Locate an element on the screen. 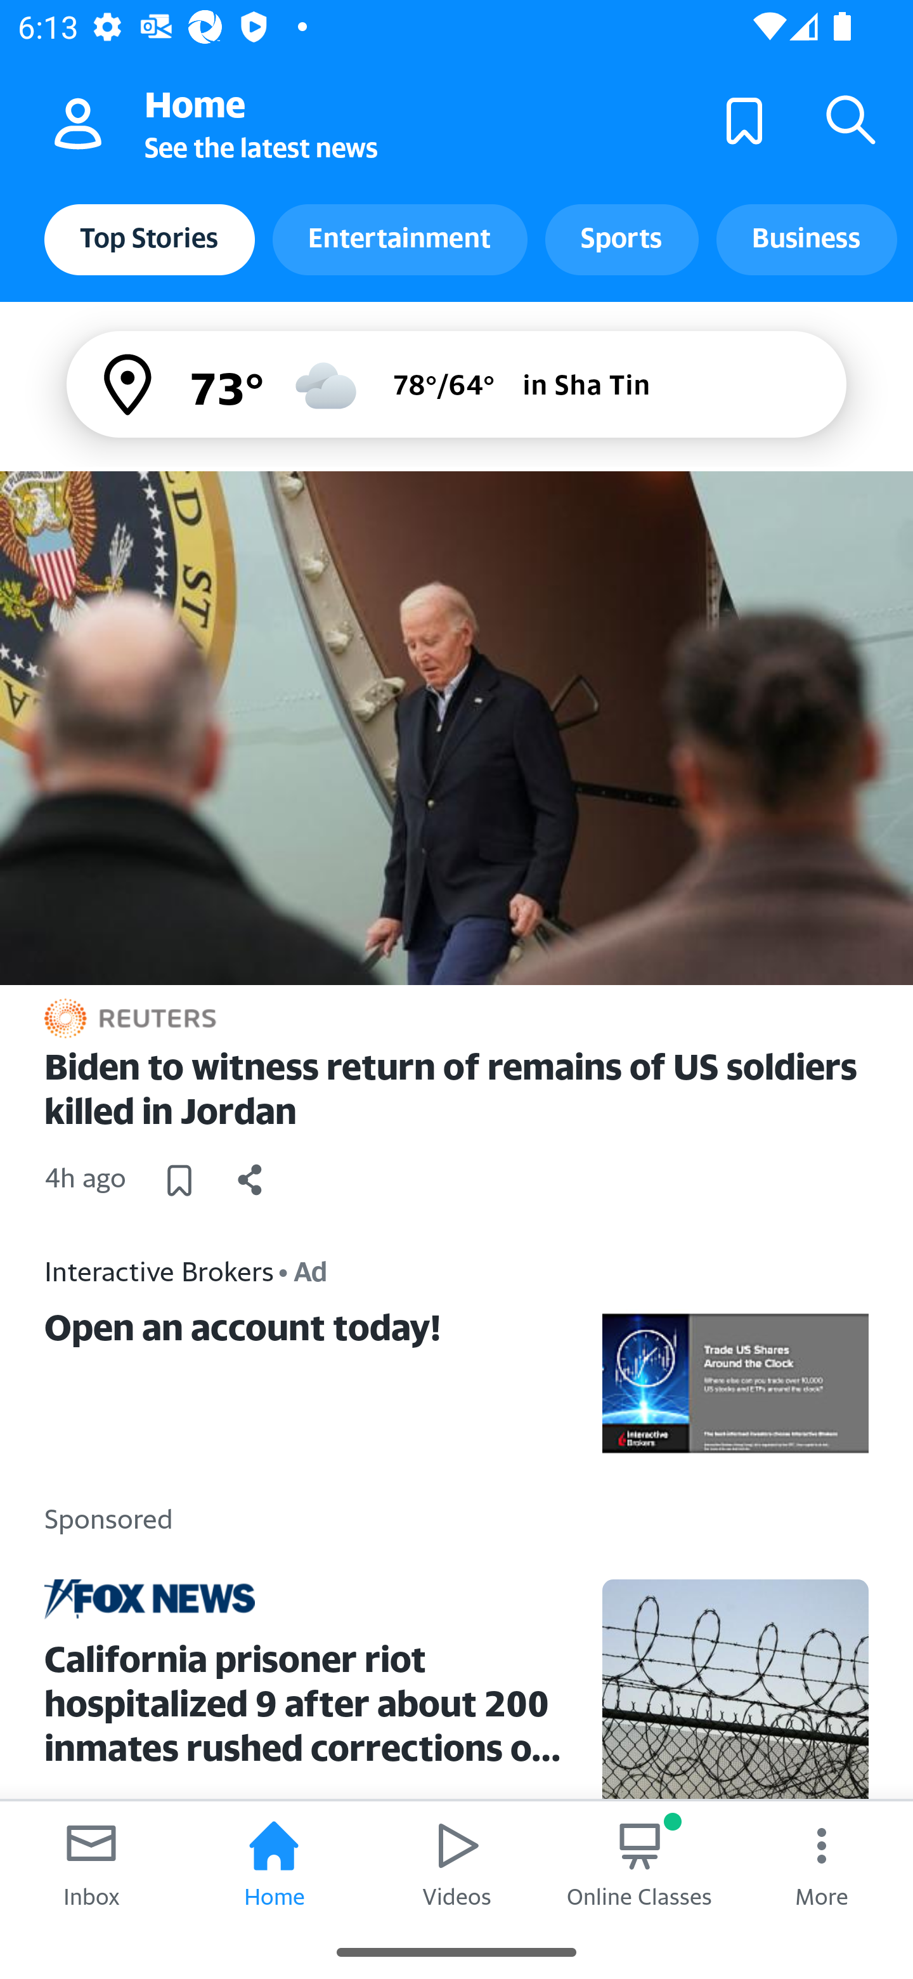 This screenshot has width=913, height=1979. • Ad is located at coordinates (303, 1270).